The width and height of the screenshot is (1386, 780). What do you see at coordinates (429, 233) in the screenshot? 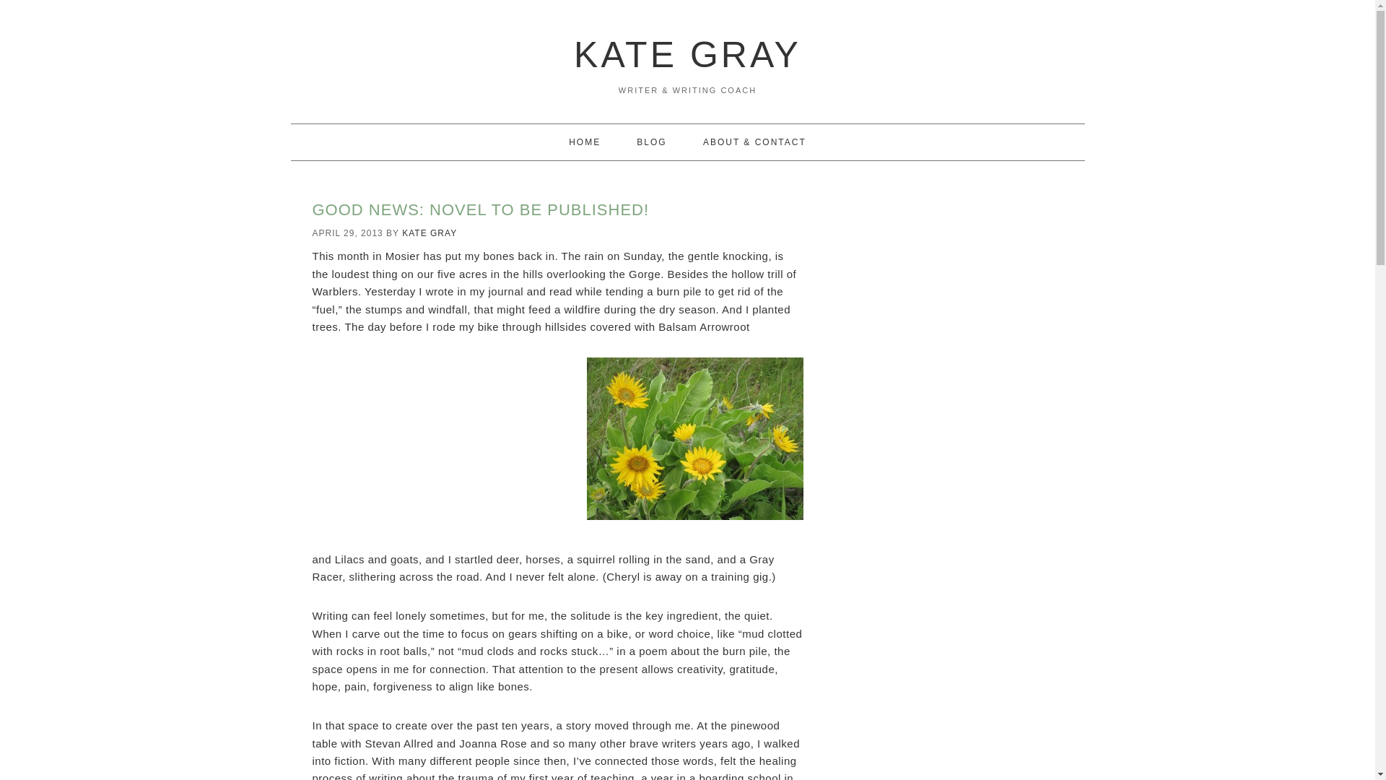
I see `KATE GRAY` at bounding box center [429, 233].